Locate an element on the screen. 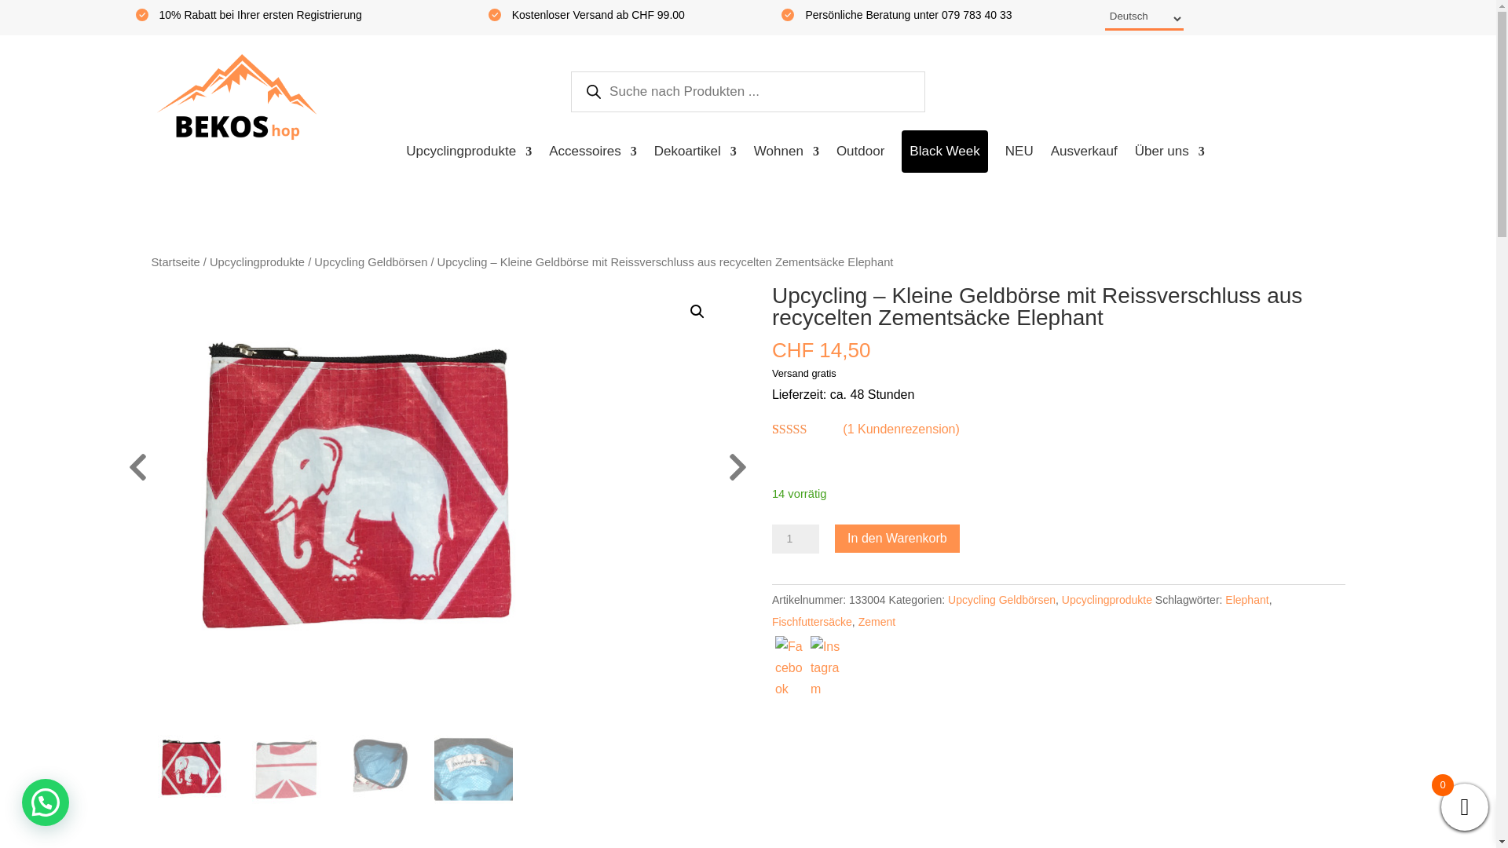  Zement is located at coordinates (877, 622).